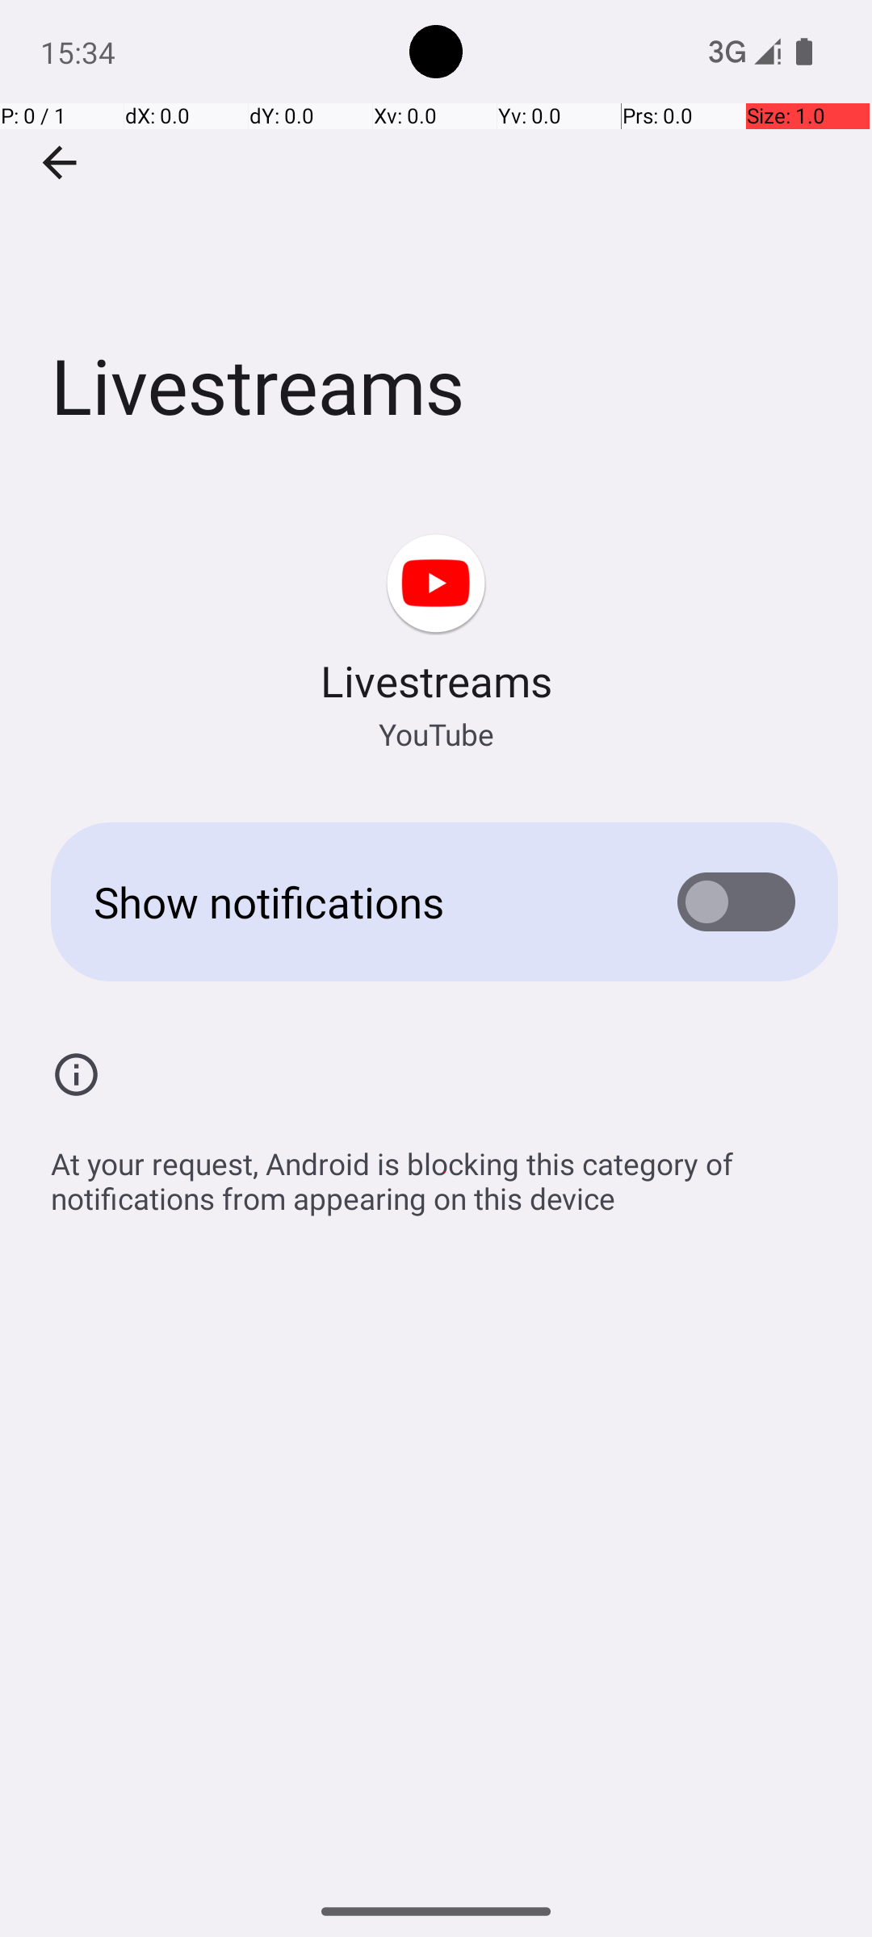  What do you see at coordinates (436, 241) in the screenshot?
I see `Livestreams` at bounding box center [436, 241].